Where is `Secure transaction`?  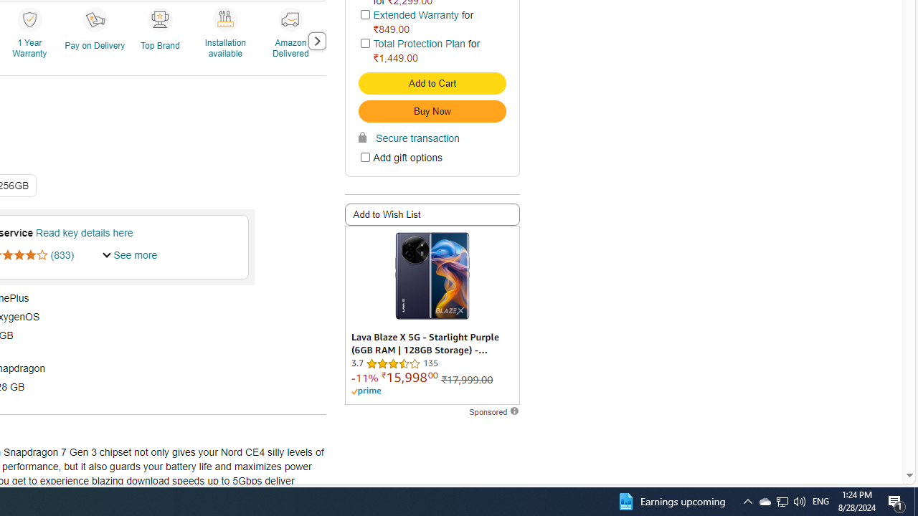 Secure transaction is located at coordinates (409, 138).